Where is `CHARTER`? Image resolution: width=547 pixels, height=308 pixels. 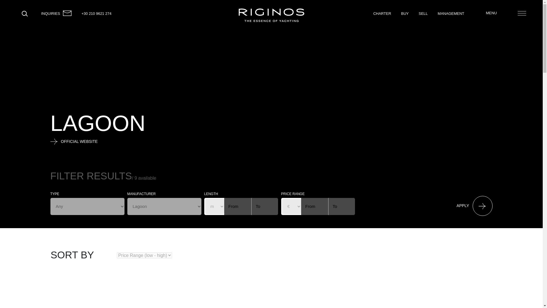 CHARTER is located at coordinates (382, 13).